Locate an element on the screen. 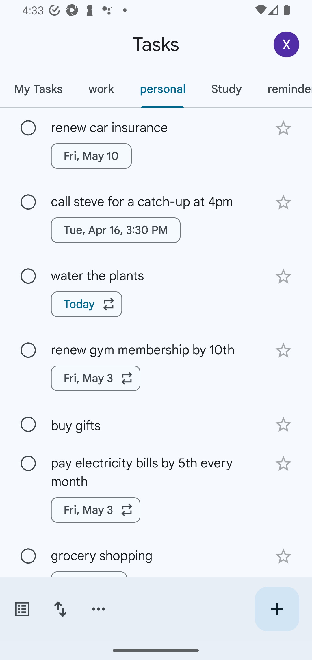 The image size is (312, 660). Add star is located at coordinates (283, 556).